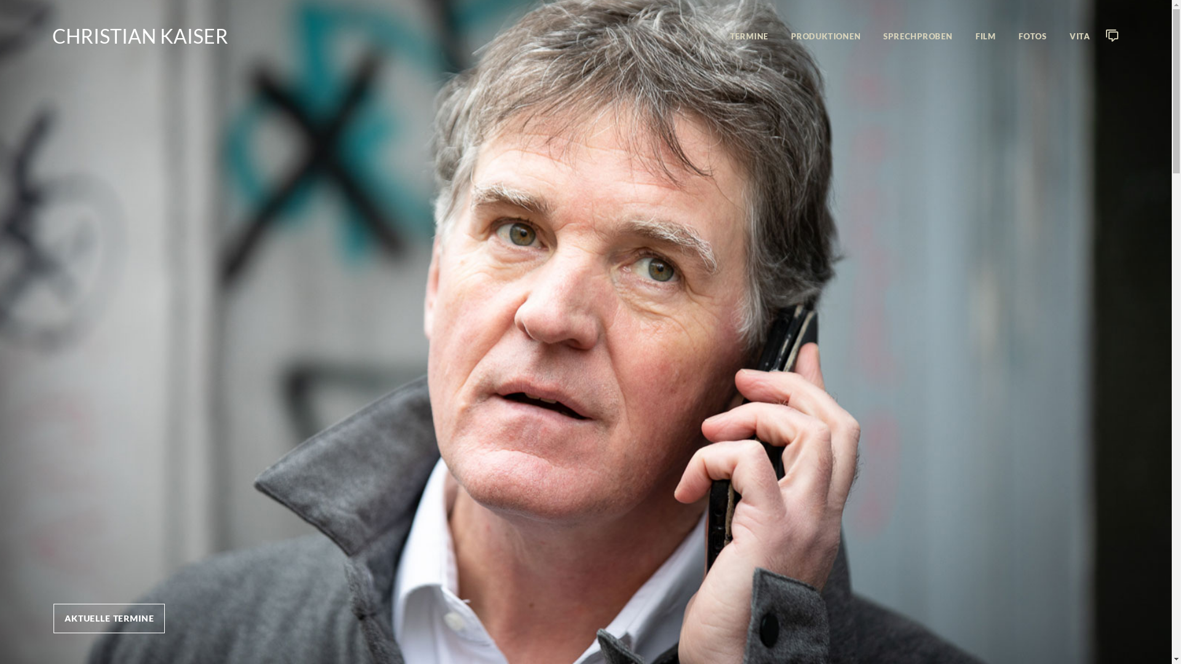 This screenshot has height=664, width=1181. Describe the element at coordinates (1033, 37) in the screenshot. I see `FOTOS` at that location.